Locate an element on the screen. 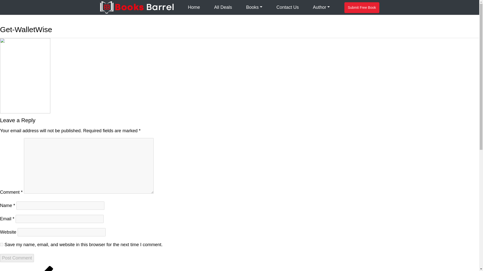  Post Comment is located at coordinates (17, 258).